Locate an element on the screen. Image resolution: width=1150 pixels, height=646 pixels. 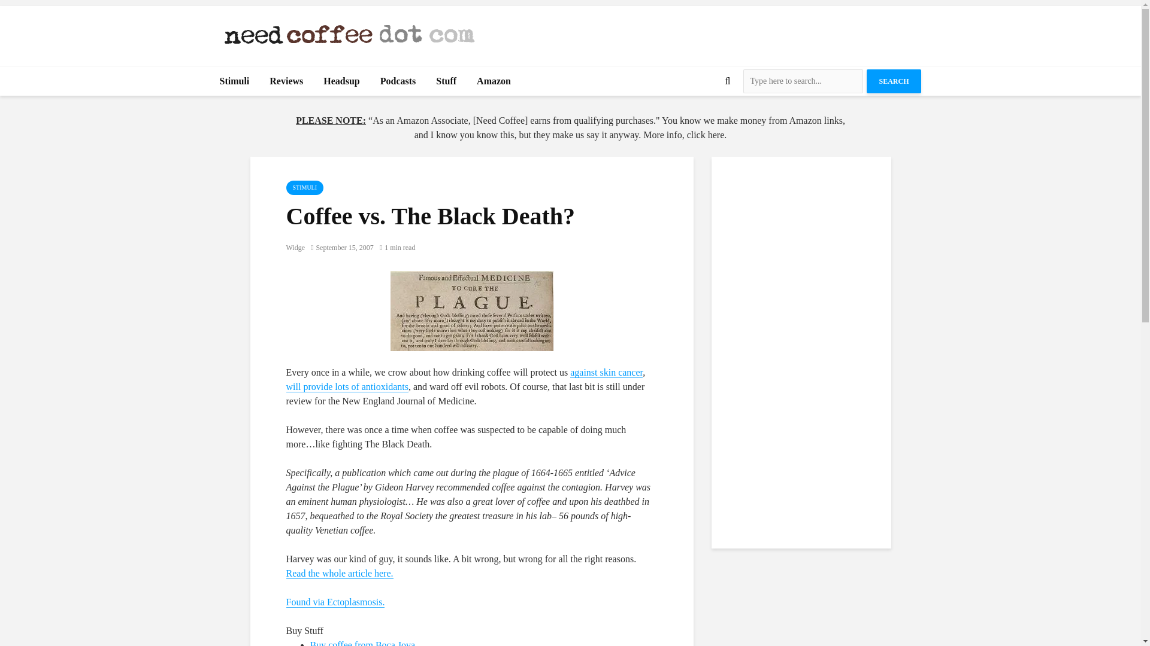
will provide lots of antioxidants is located at coordinates (347, 386).